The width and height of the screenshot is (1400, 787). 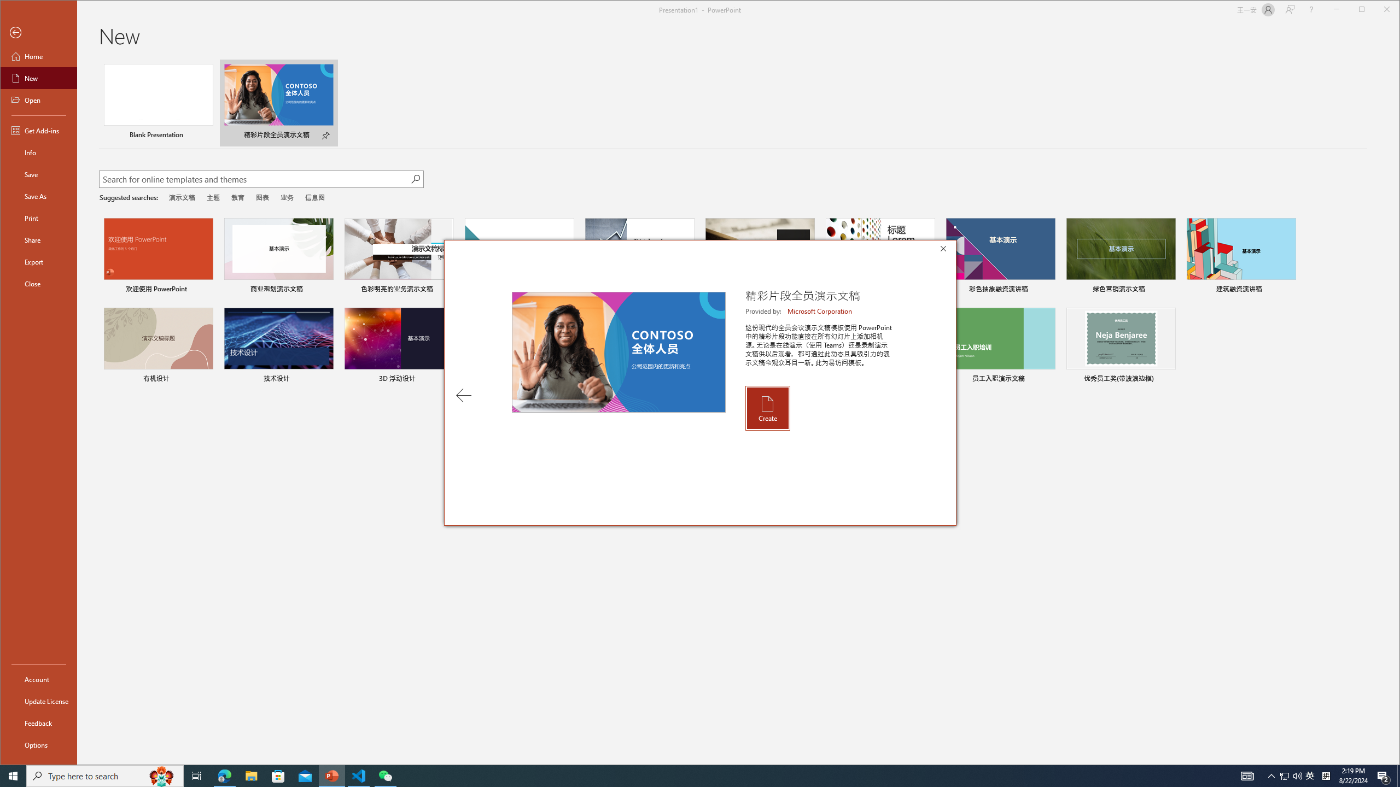 I want to click on Action Center, 2 new notifications, so click(x=38, y=99).